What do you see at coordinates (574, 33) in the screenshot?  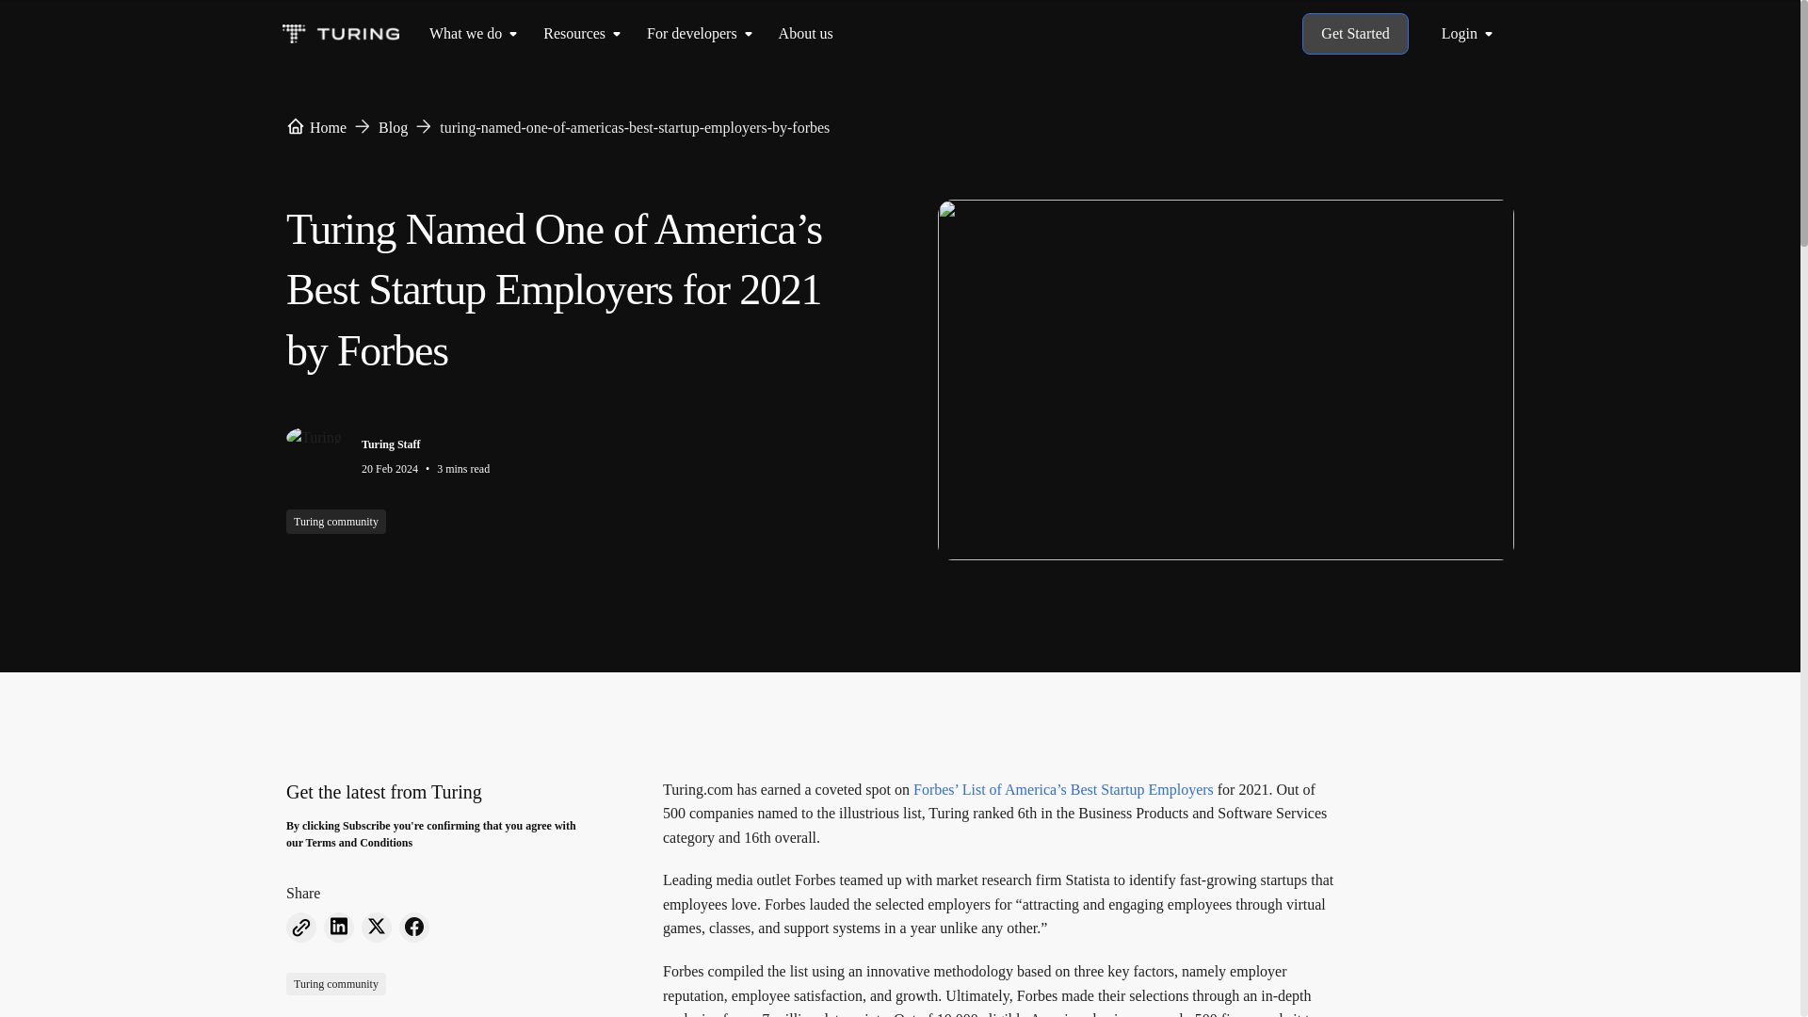 I see `Resources` at bounding box center [574, 33].